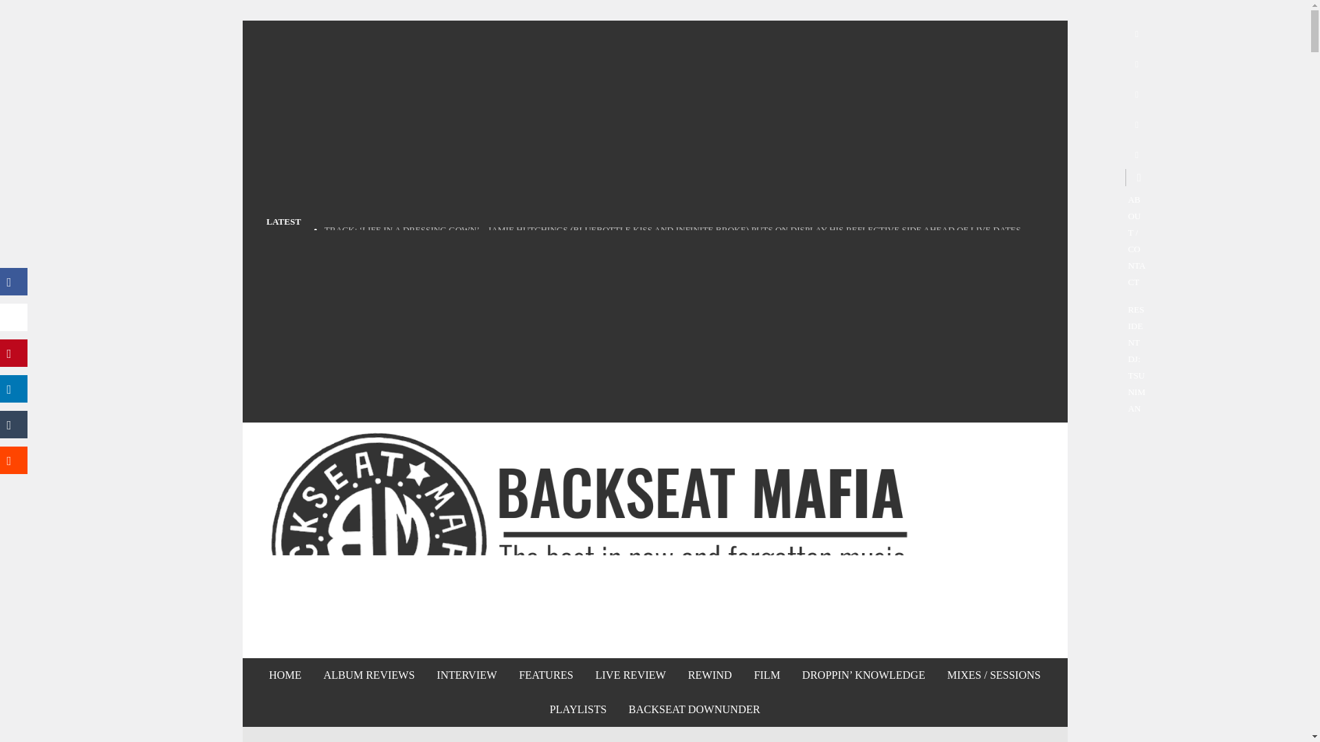 This screenshot has width=1320, height=742. I want to click on LIVE REVIEW, so click(630, 675).